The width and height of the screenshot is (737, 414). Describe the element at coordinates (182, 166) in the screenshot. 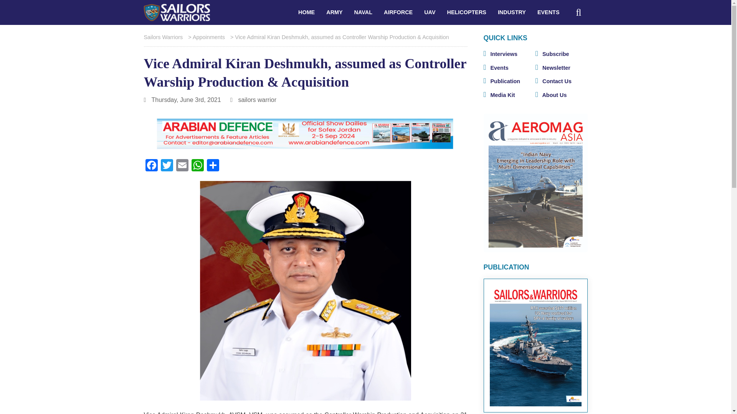

I see `Email` at that location.